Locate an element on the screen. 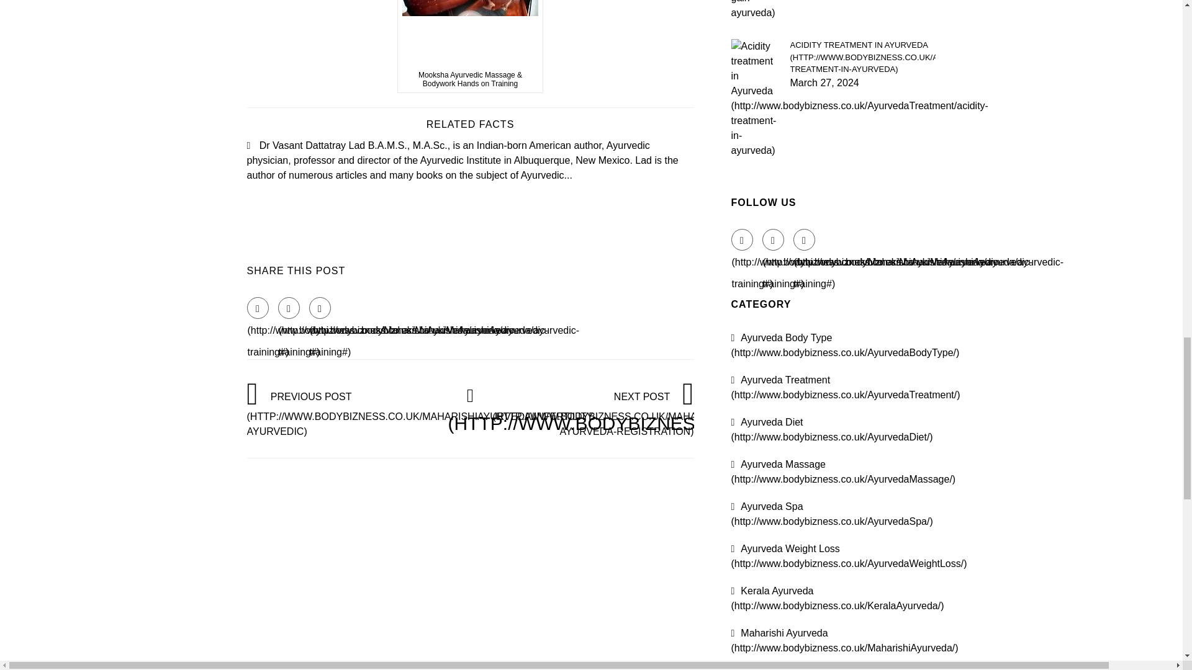 The width and height of the screenshot is (1192, 670). View this video from YouTube is located at coordinates (470, 47).